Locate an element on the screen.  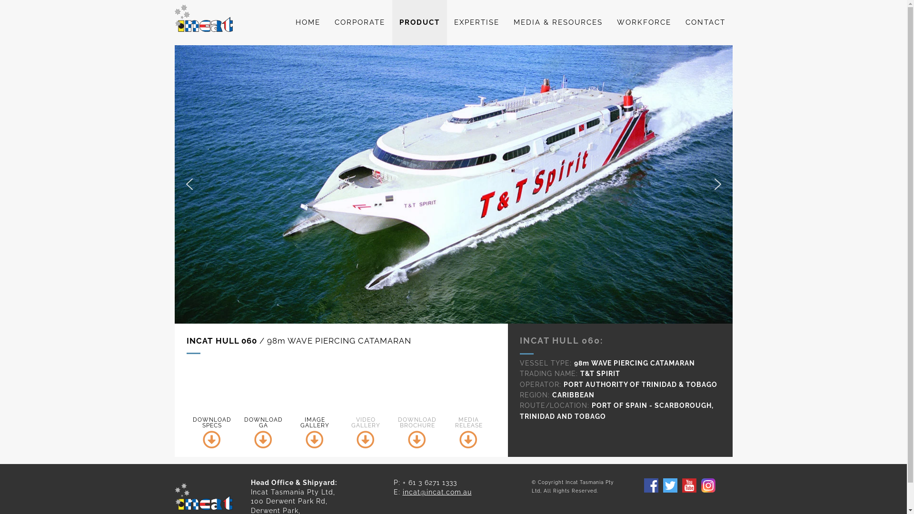
CORPORATE is located at coordinates (360, 23).